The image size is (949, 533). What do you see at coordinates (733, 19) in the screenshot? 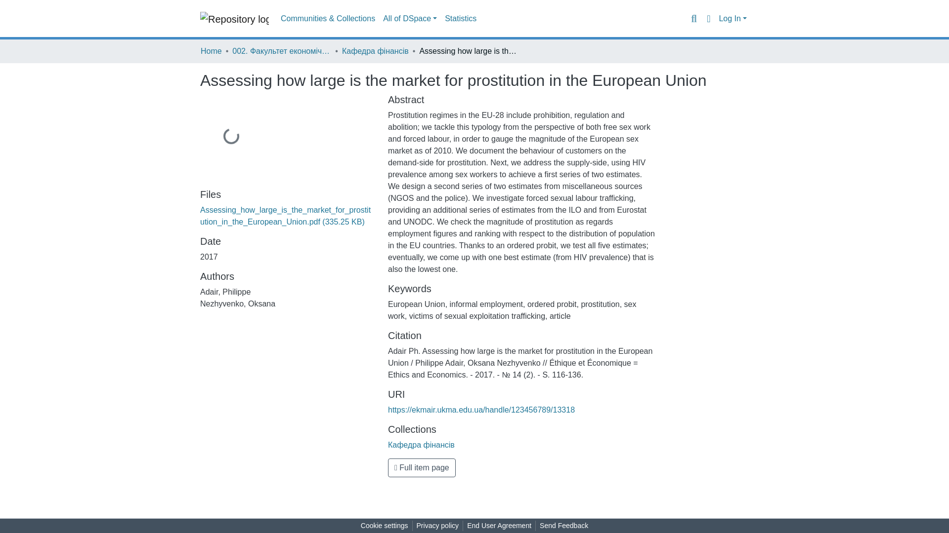
I see `Log In` at bounding box center [733, 19].